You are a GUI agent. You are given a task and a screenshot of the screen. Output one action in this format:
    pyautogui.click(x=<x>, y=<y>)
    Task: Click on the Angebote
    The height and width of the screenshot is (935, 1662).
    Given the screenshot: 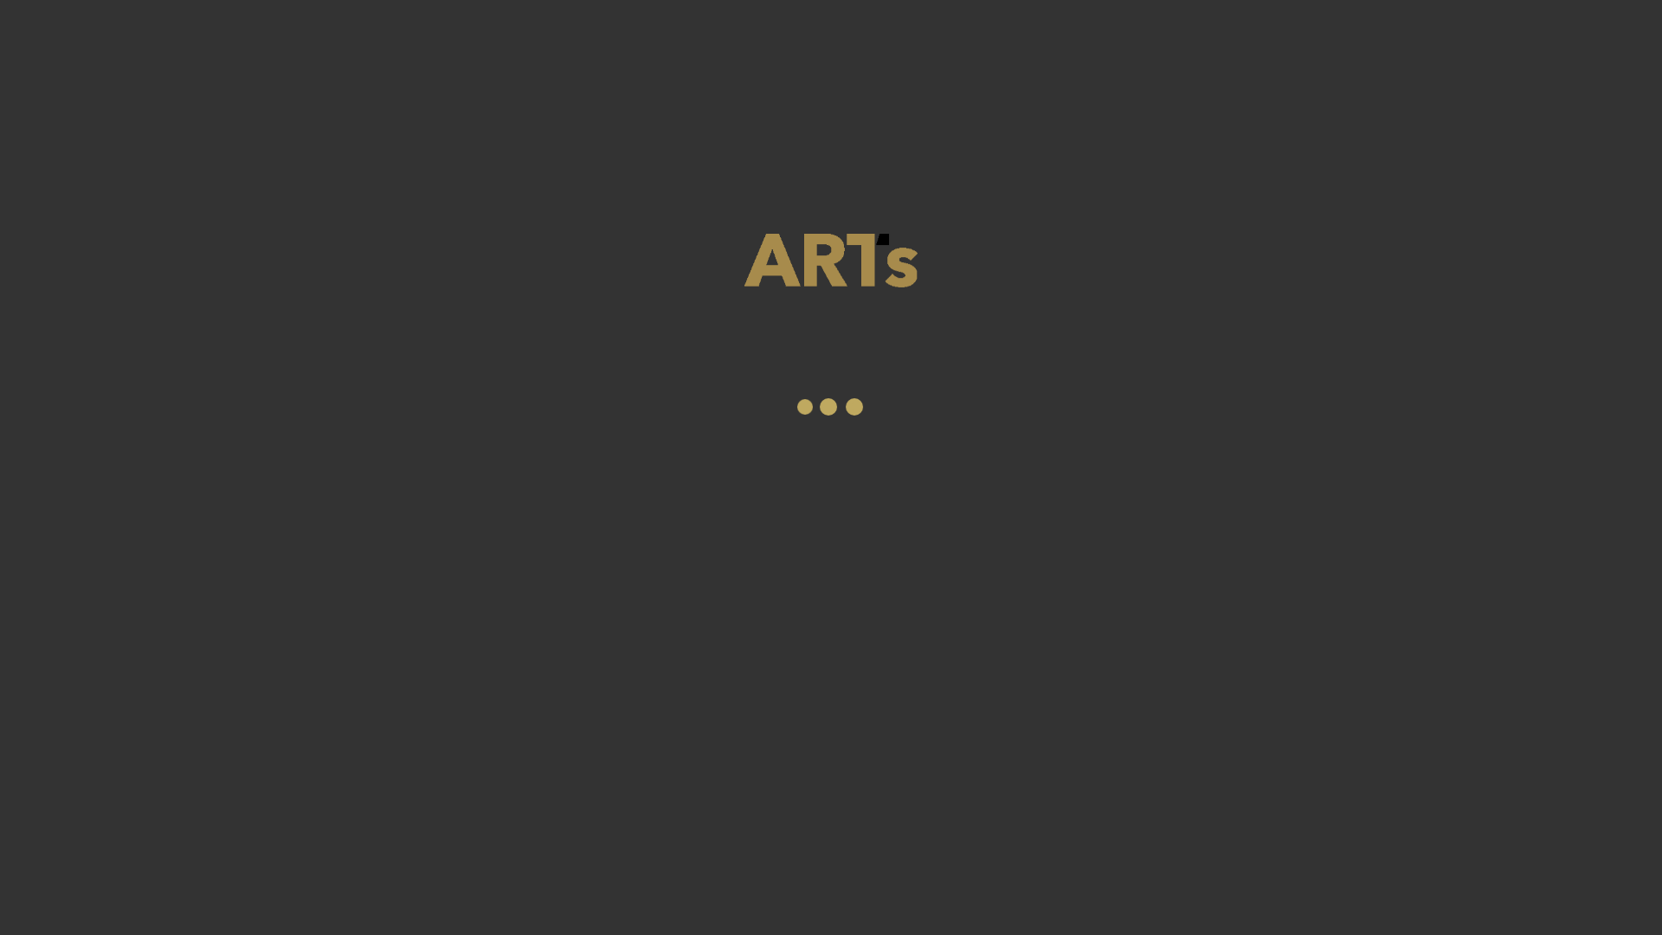 What is the action you would take?
    pyautogui.click(x=731, y=42)
    